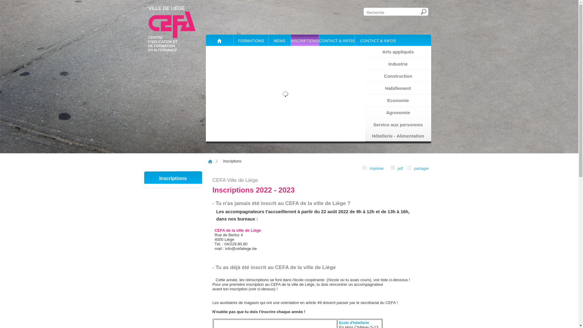  Describe the element at coordinates (398, 101) in the screenshot. I see `Economie` at that location.